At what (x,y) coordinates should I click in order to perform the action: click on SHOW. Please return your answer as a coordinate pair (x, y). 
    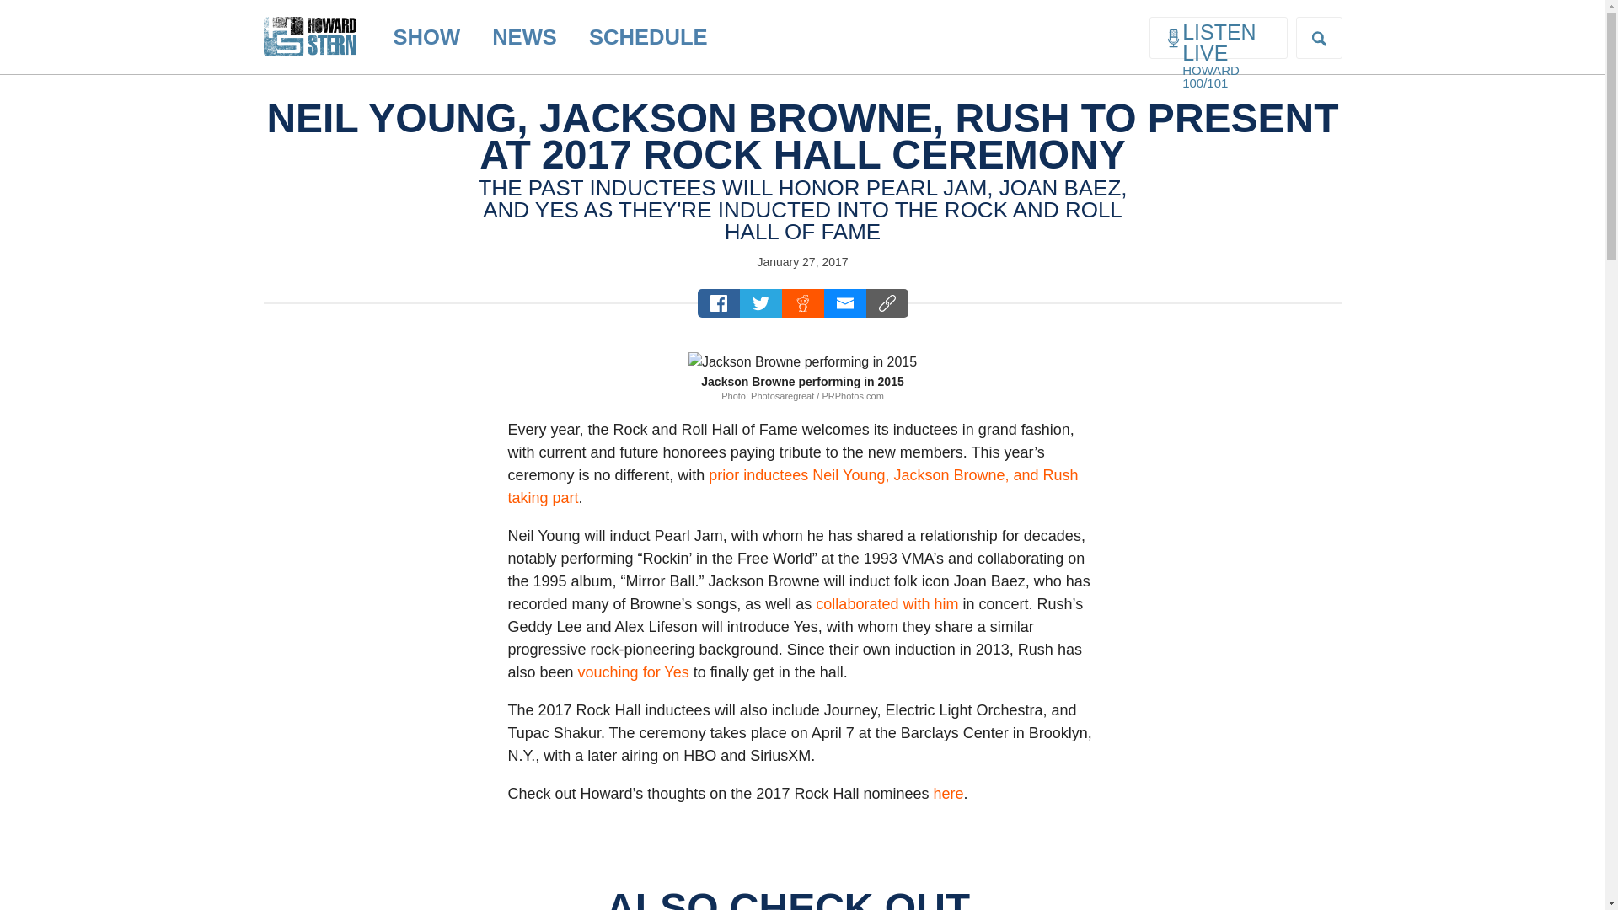
    Looking at the image, I should click on (426, 37).